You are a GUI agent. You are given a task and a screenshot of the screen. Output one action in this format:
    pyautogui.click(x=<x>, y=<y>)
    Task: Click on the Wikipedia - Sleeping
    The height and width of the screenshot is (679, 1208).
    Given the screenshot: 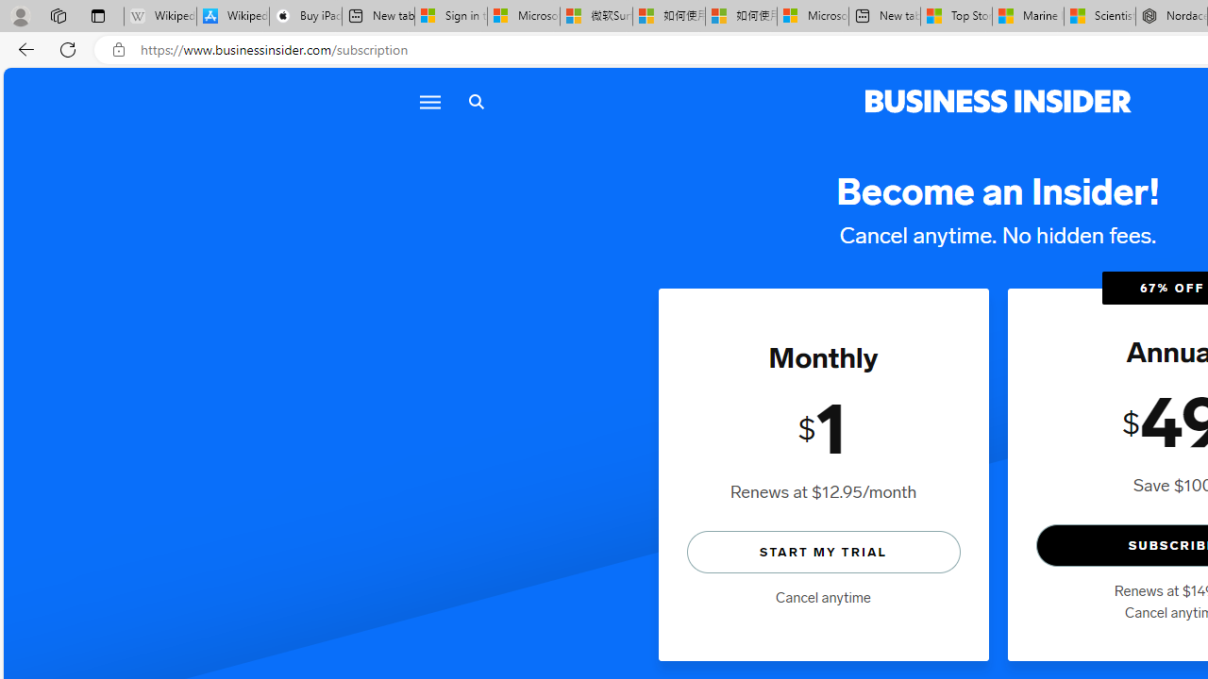 What is the action you would take?
    pyautogui.click(x=160, y=17)
    